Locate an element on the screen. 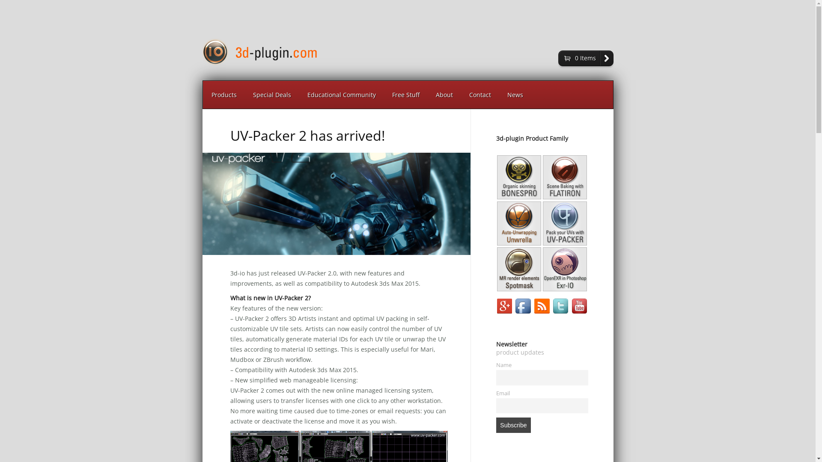 This screenshot has height=462, width=822. RSS feed for 3d-Plugin is located at coordinates (543, 312).